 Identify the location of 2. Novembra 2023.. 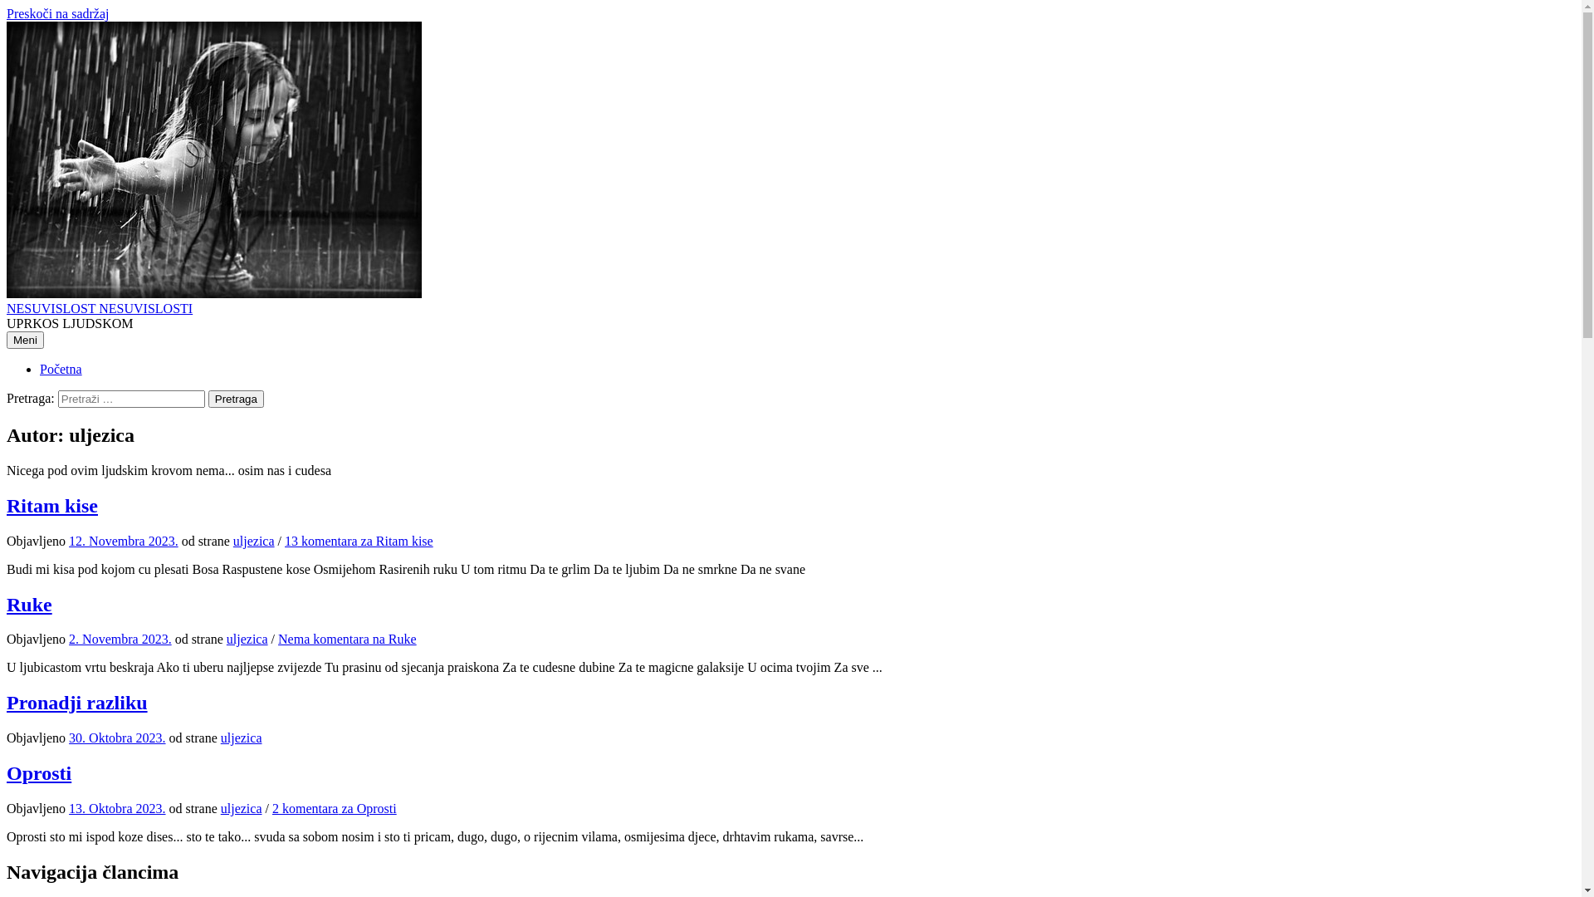
(120, 640).